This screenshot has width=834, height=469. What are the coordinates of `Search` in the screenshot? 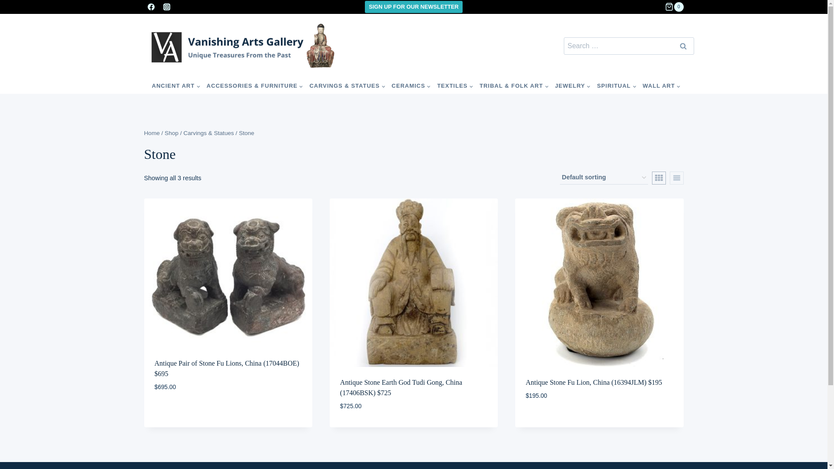 It's located at (683, 46).